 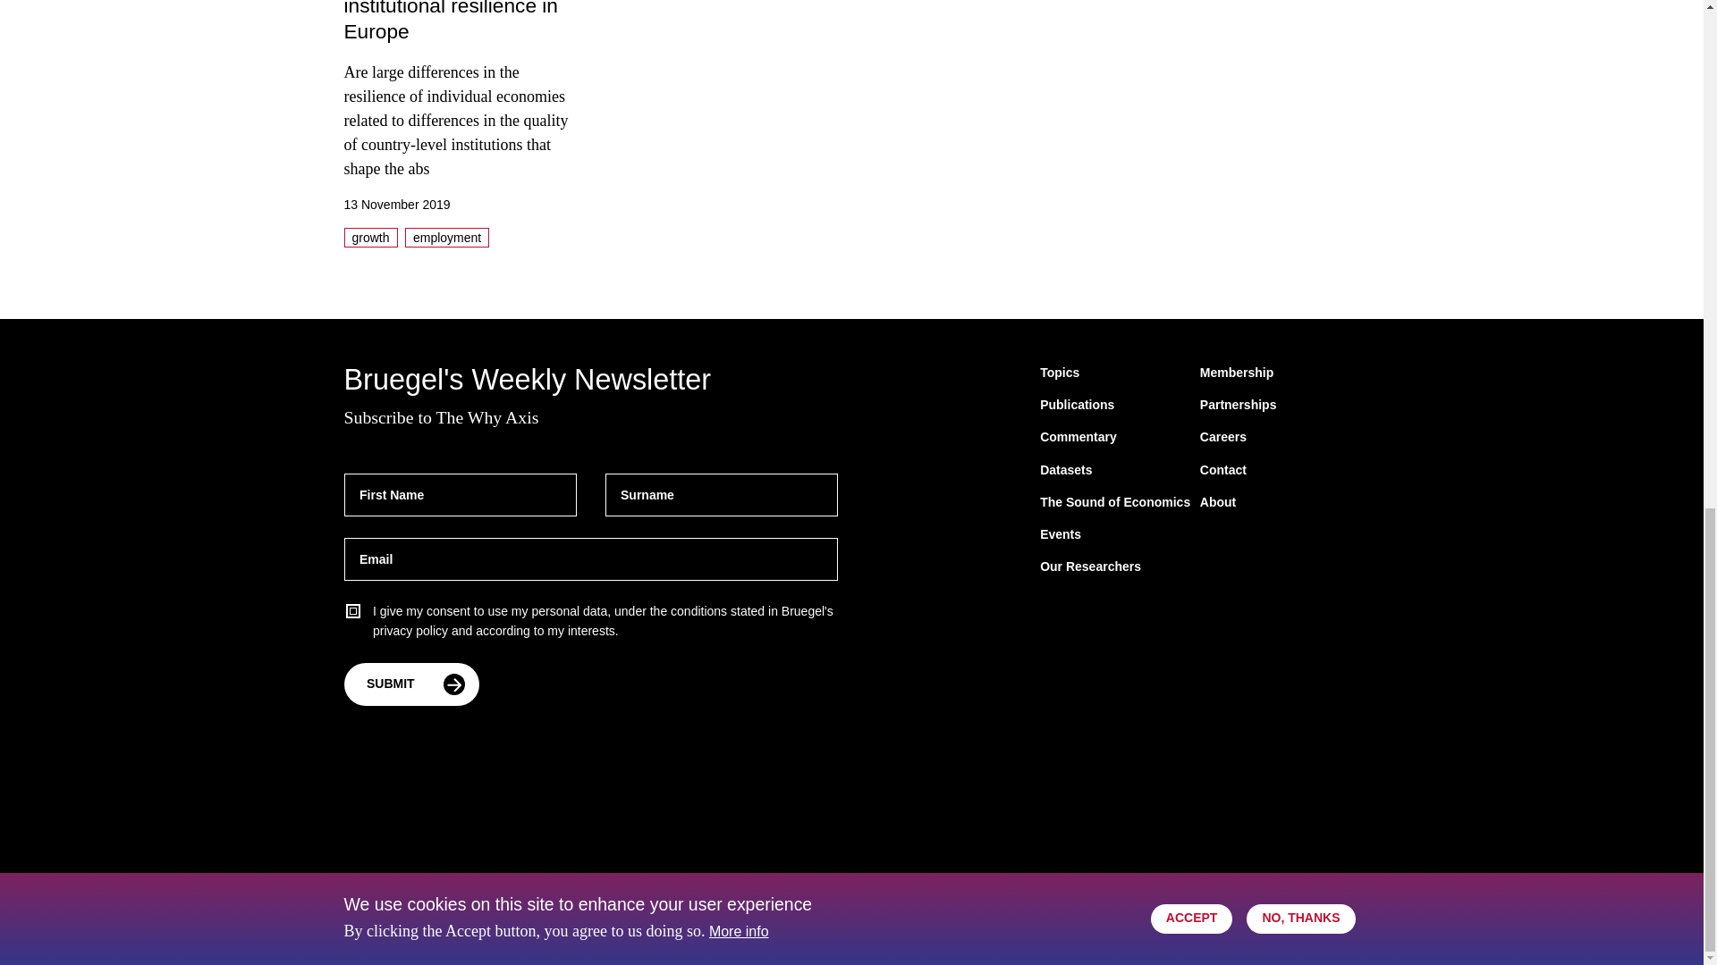 What do you see at coordinates (1202, 922) in the screenshot?
I see `Follow us on Twitter` at bounding box center [1202, 922].